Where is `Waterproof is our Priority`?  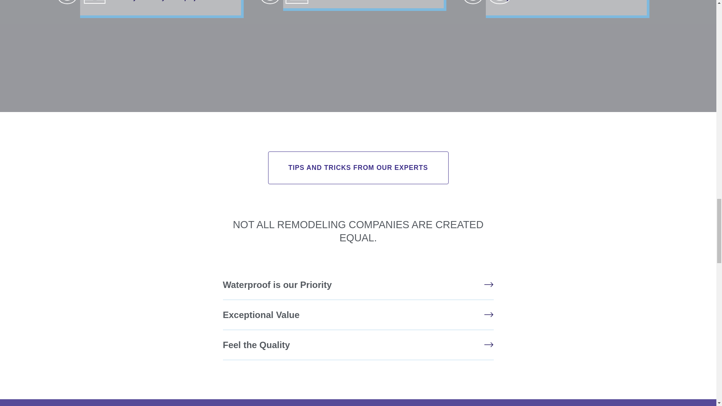 Waterproof is our Priority is located at coordinates (277, 285).